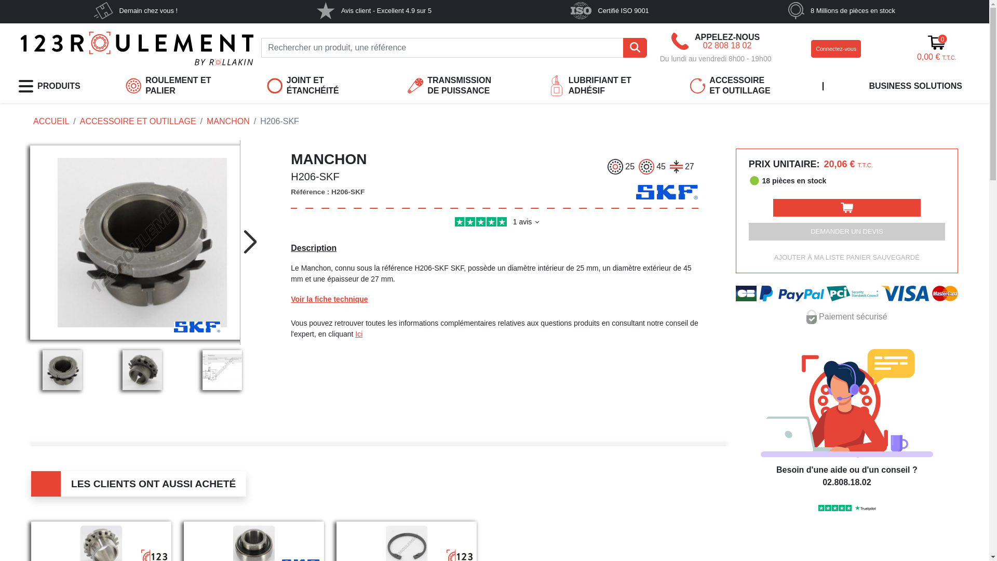 The image size is (997, 561). What do you see at coordinates (733, 86) in the screenshot?
I see `ACCESSOIRE ET OUTILLAGE` at bounding box center [733, 86].